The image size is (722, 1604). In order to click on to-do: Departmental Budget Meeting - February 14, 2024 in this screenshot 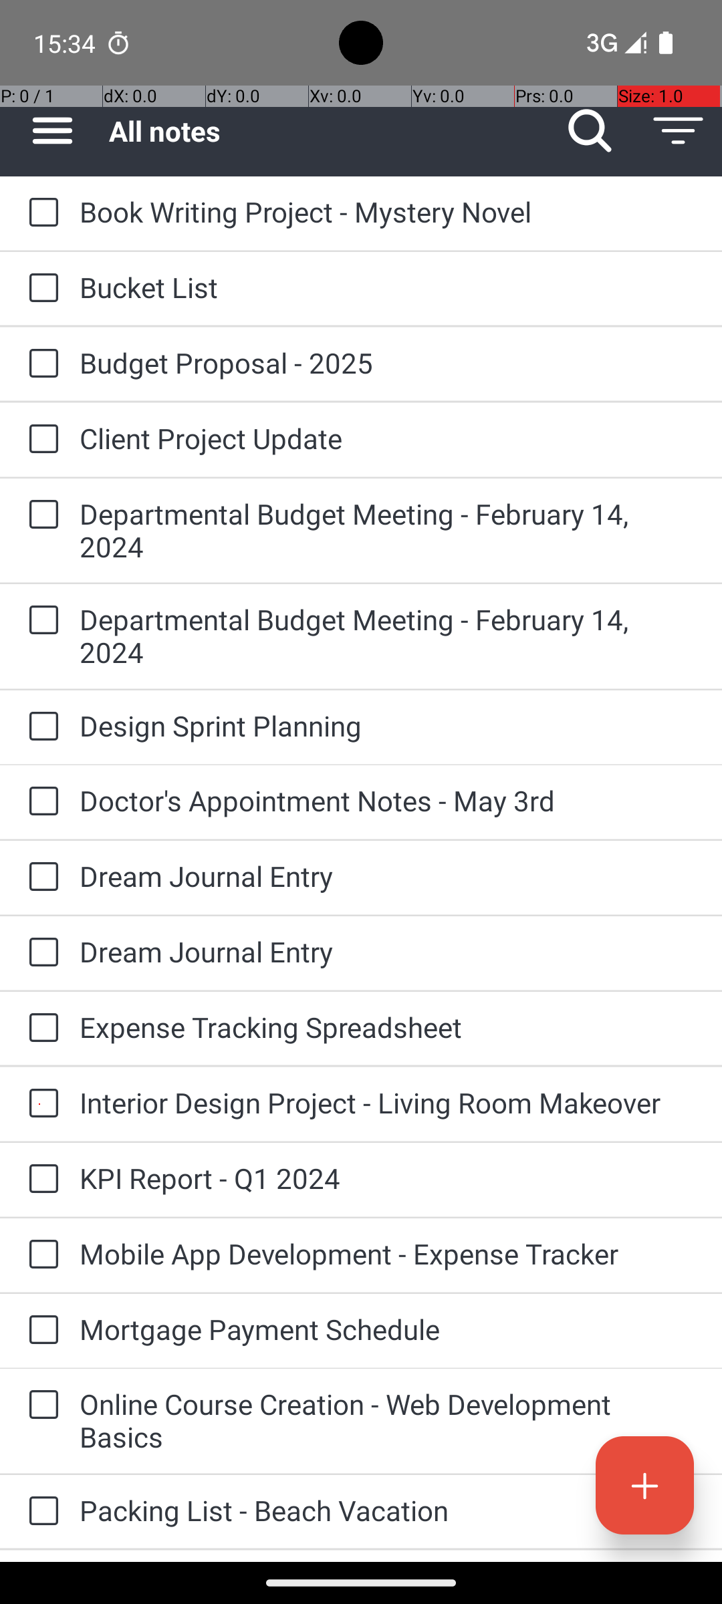, I will do `click(40, 515)`.